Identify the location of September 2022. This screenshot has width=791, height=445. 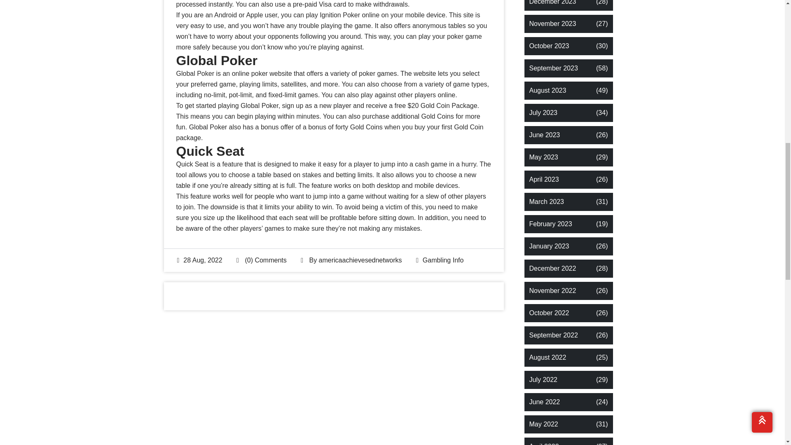
(553, 335).